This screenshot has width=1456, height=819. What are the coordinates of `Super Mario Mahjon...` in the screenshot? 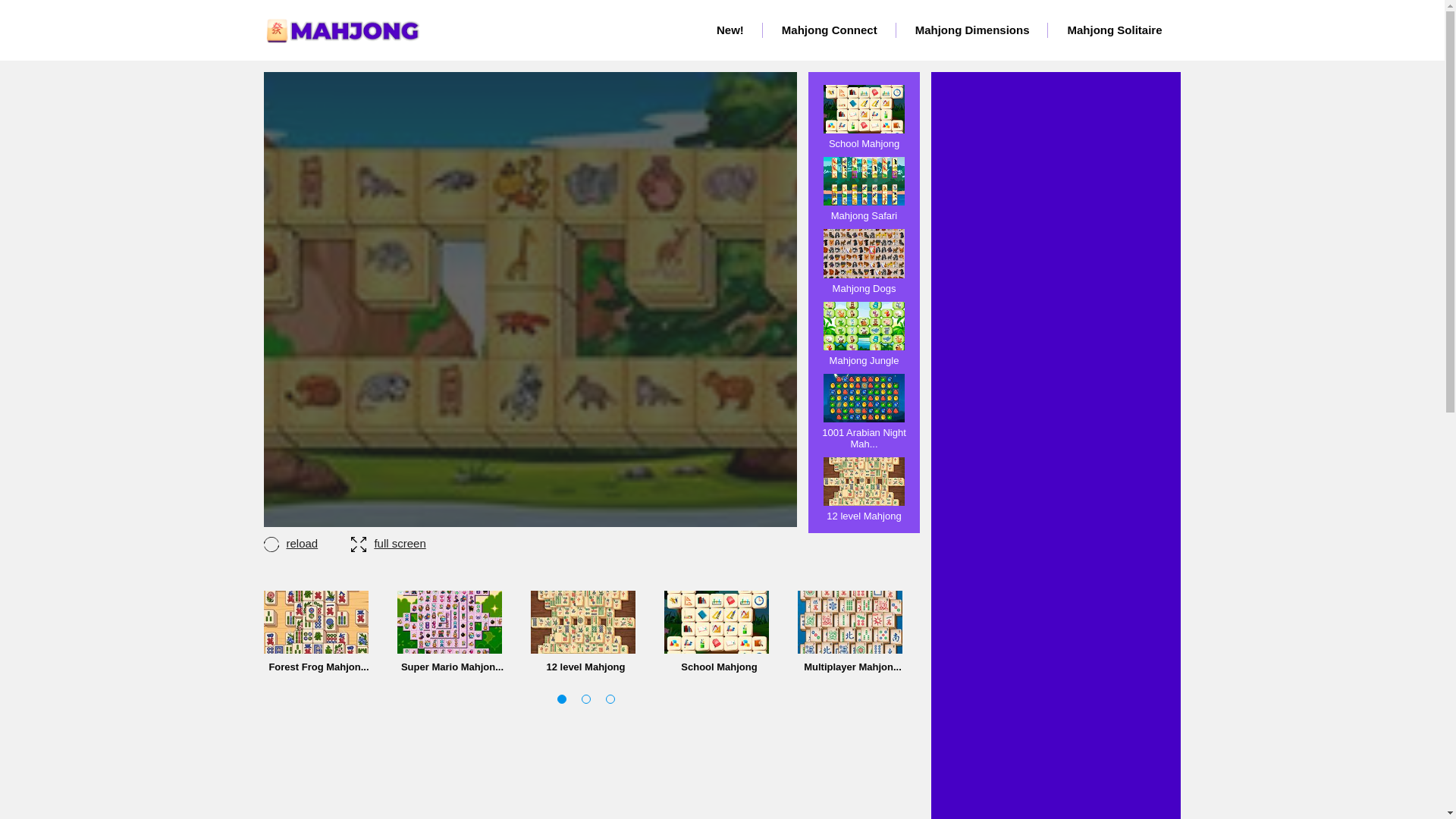 It's located at (453, 631).